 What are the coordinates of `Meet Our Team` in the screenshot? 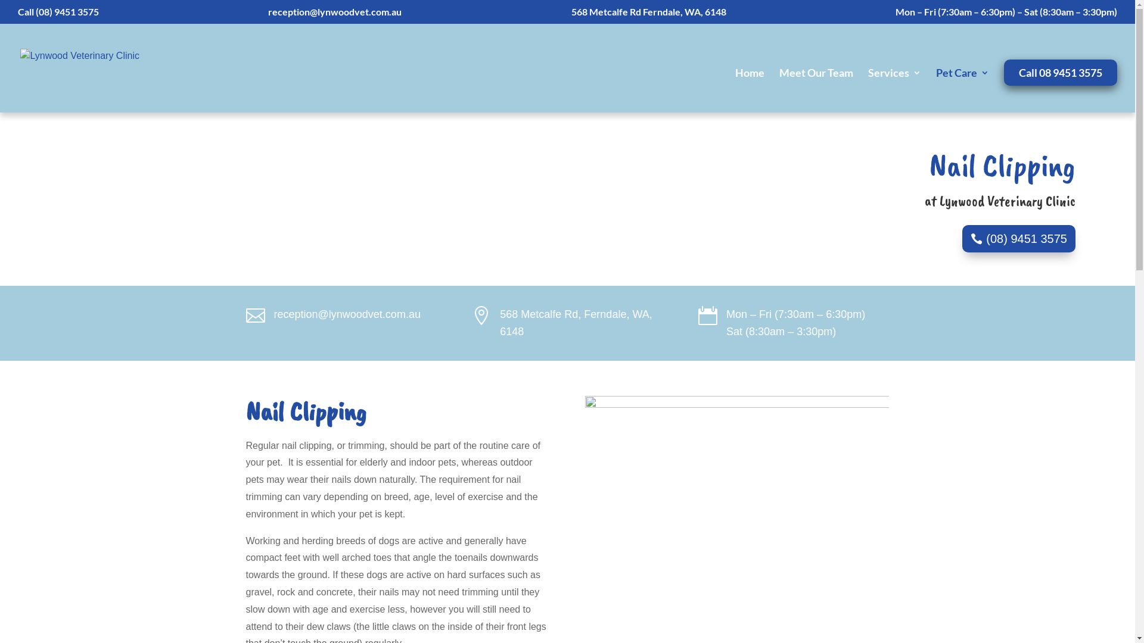 It's located at (816, 90).